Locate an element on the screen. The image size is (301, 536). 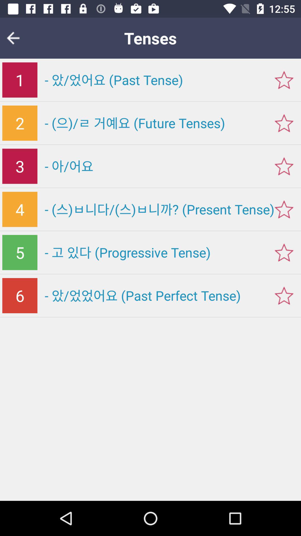
jump until 3 is located at coordinates (20, 166).